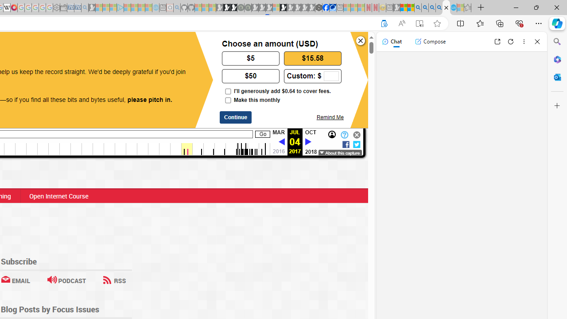 The height and width of the screenshot is (319, 567). I want to click on AutomationID: custom-amount-input, so click(331, 76).